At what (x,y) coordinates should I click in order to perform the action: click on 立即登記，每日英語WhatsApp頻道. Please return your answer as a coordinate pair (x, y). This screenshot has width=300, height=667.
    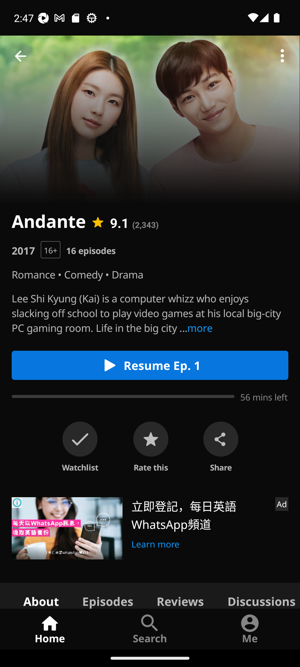
    Looking at the image, I should click on (200, 515).